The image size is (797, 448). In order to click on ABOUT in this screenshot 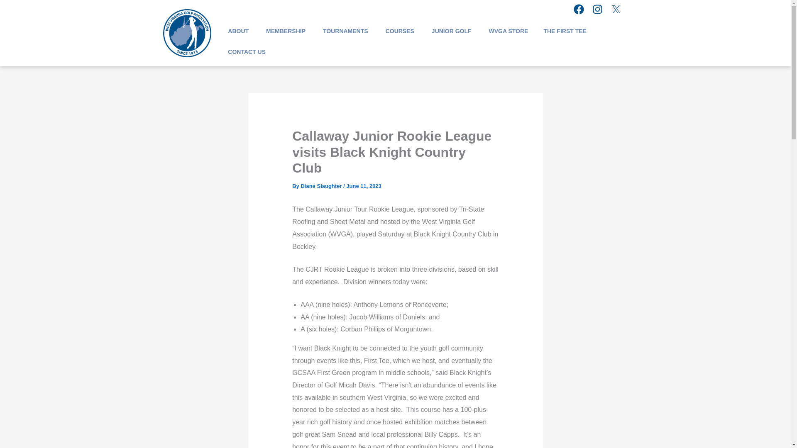, I will do `click(238, 31)`.